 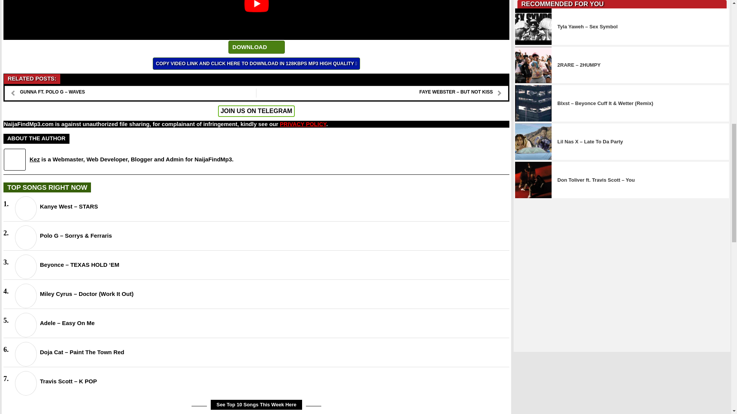 I want to click on PRIVACY POLICY, so click(x=303, y=124).